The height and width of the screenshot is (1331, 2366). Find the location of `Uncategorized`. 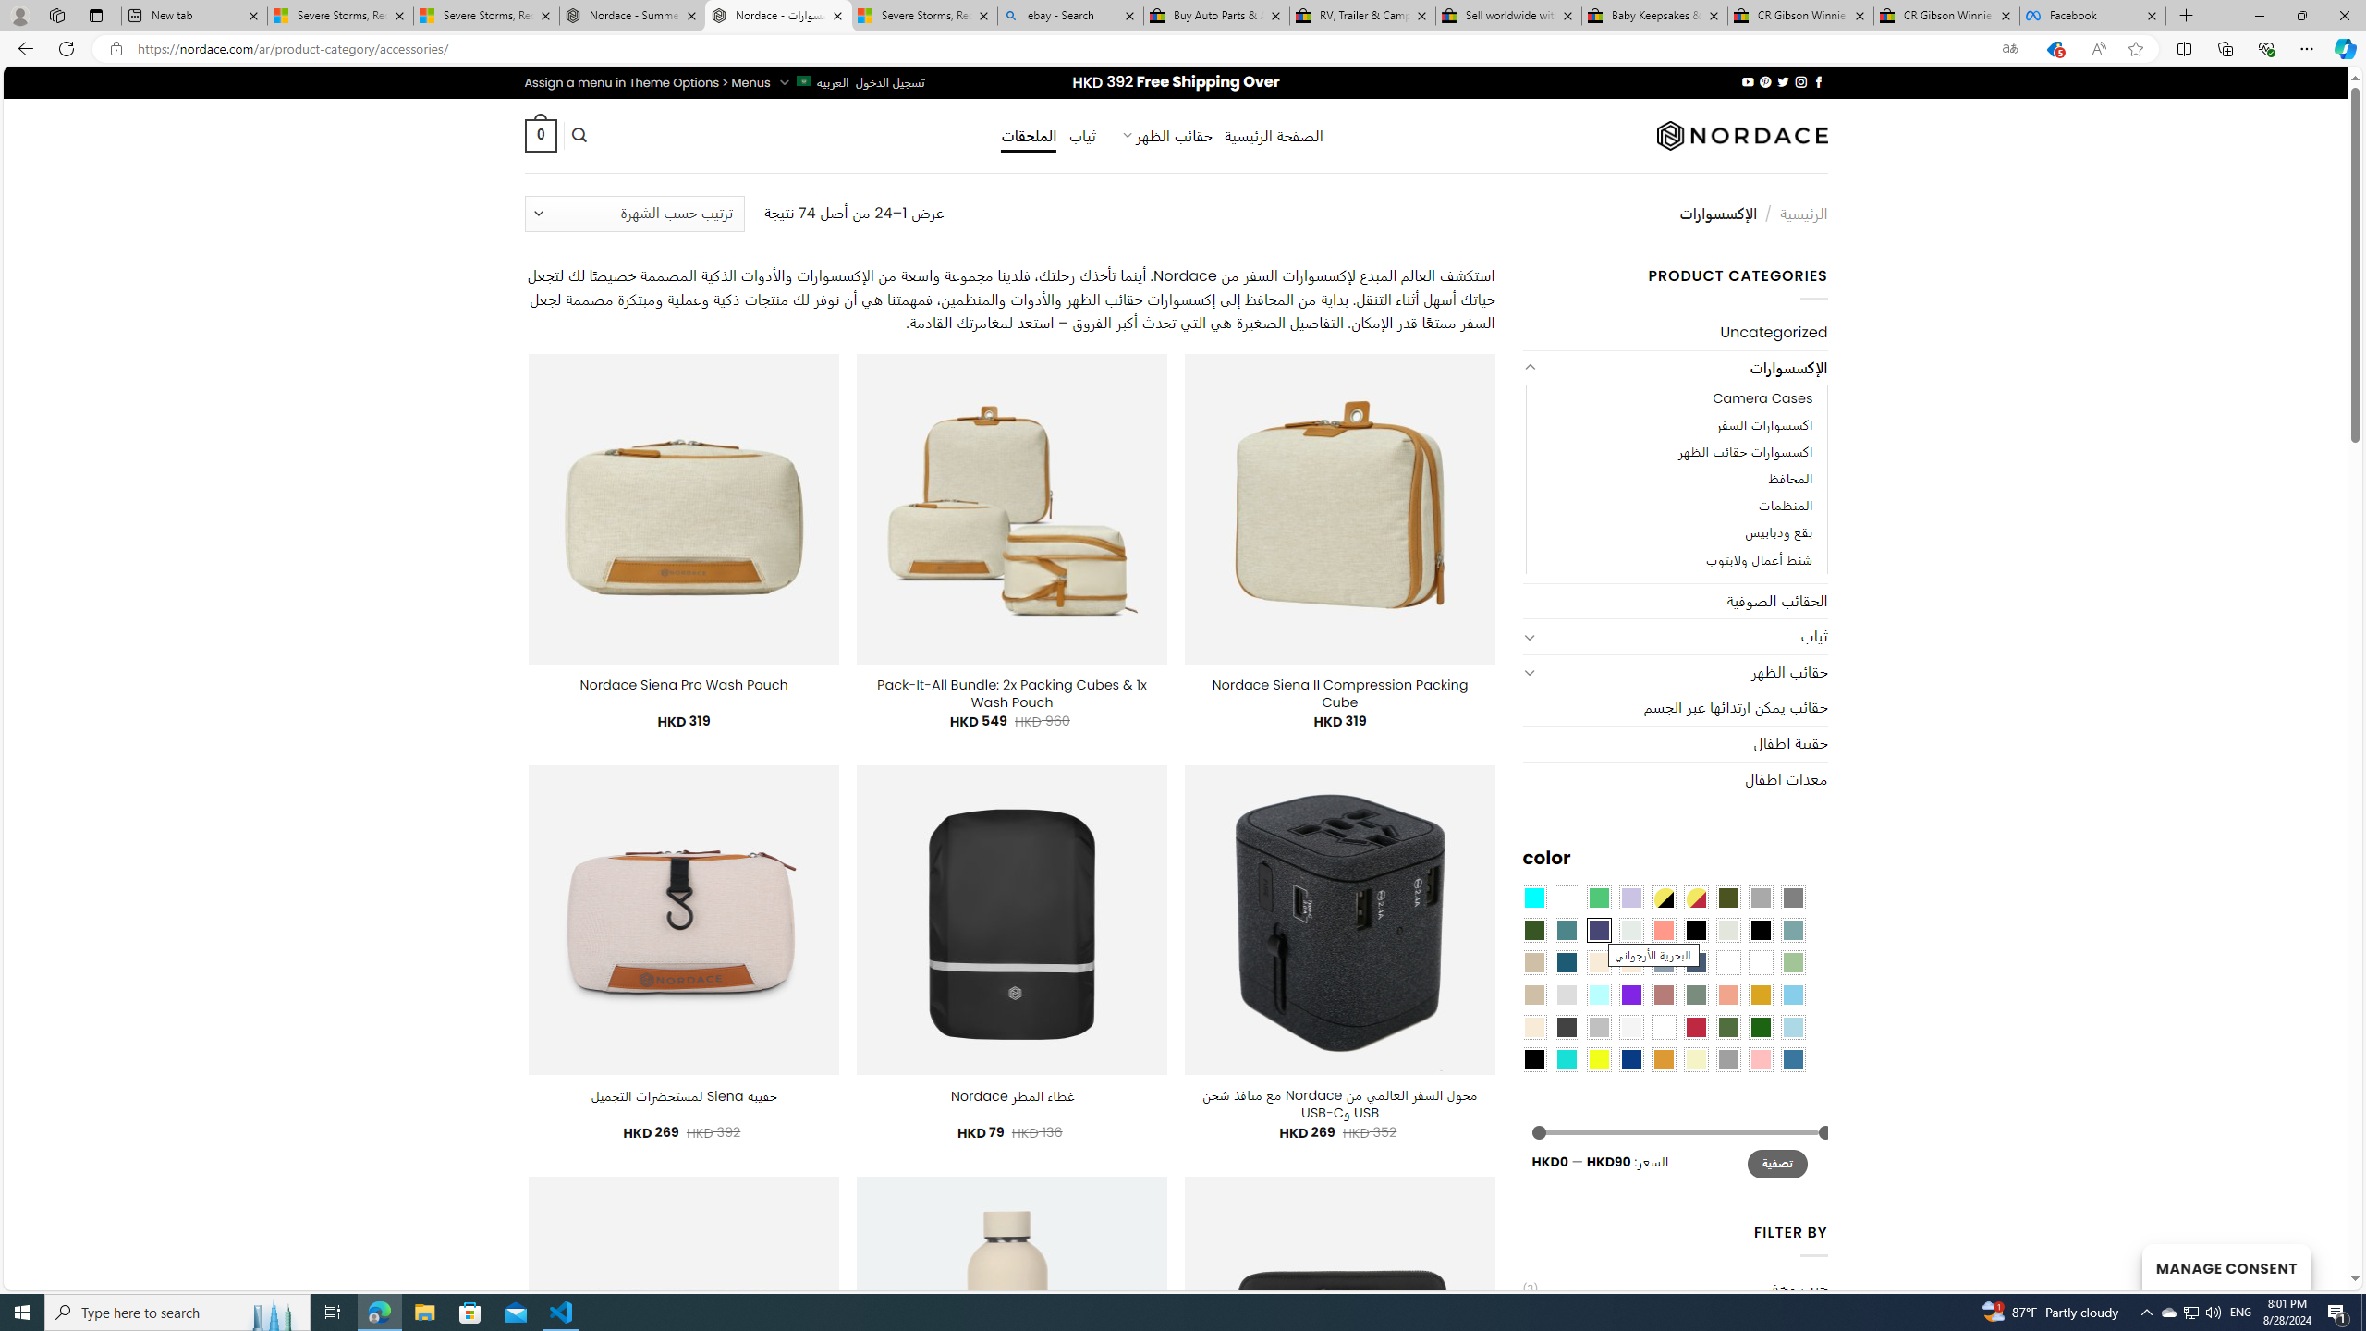

Uncategorized is located at coordinates (1675, 333).